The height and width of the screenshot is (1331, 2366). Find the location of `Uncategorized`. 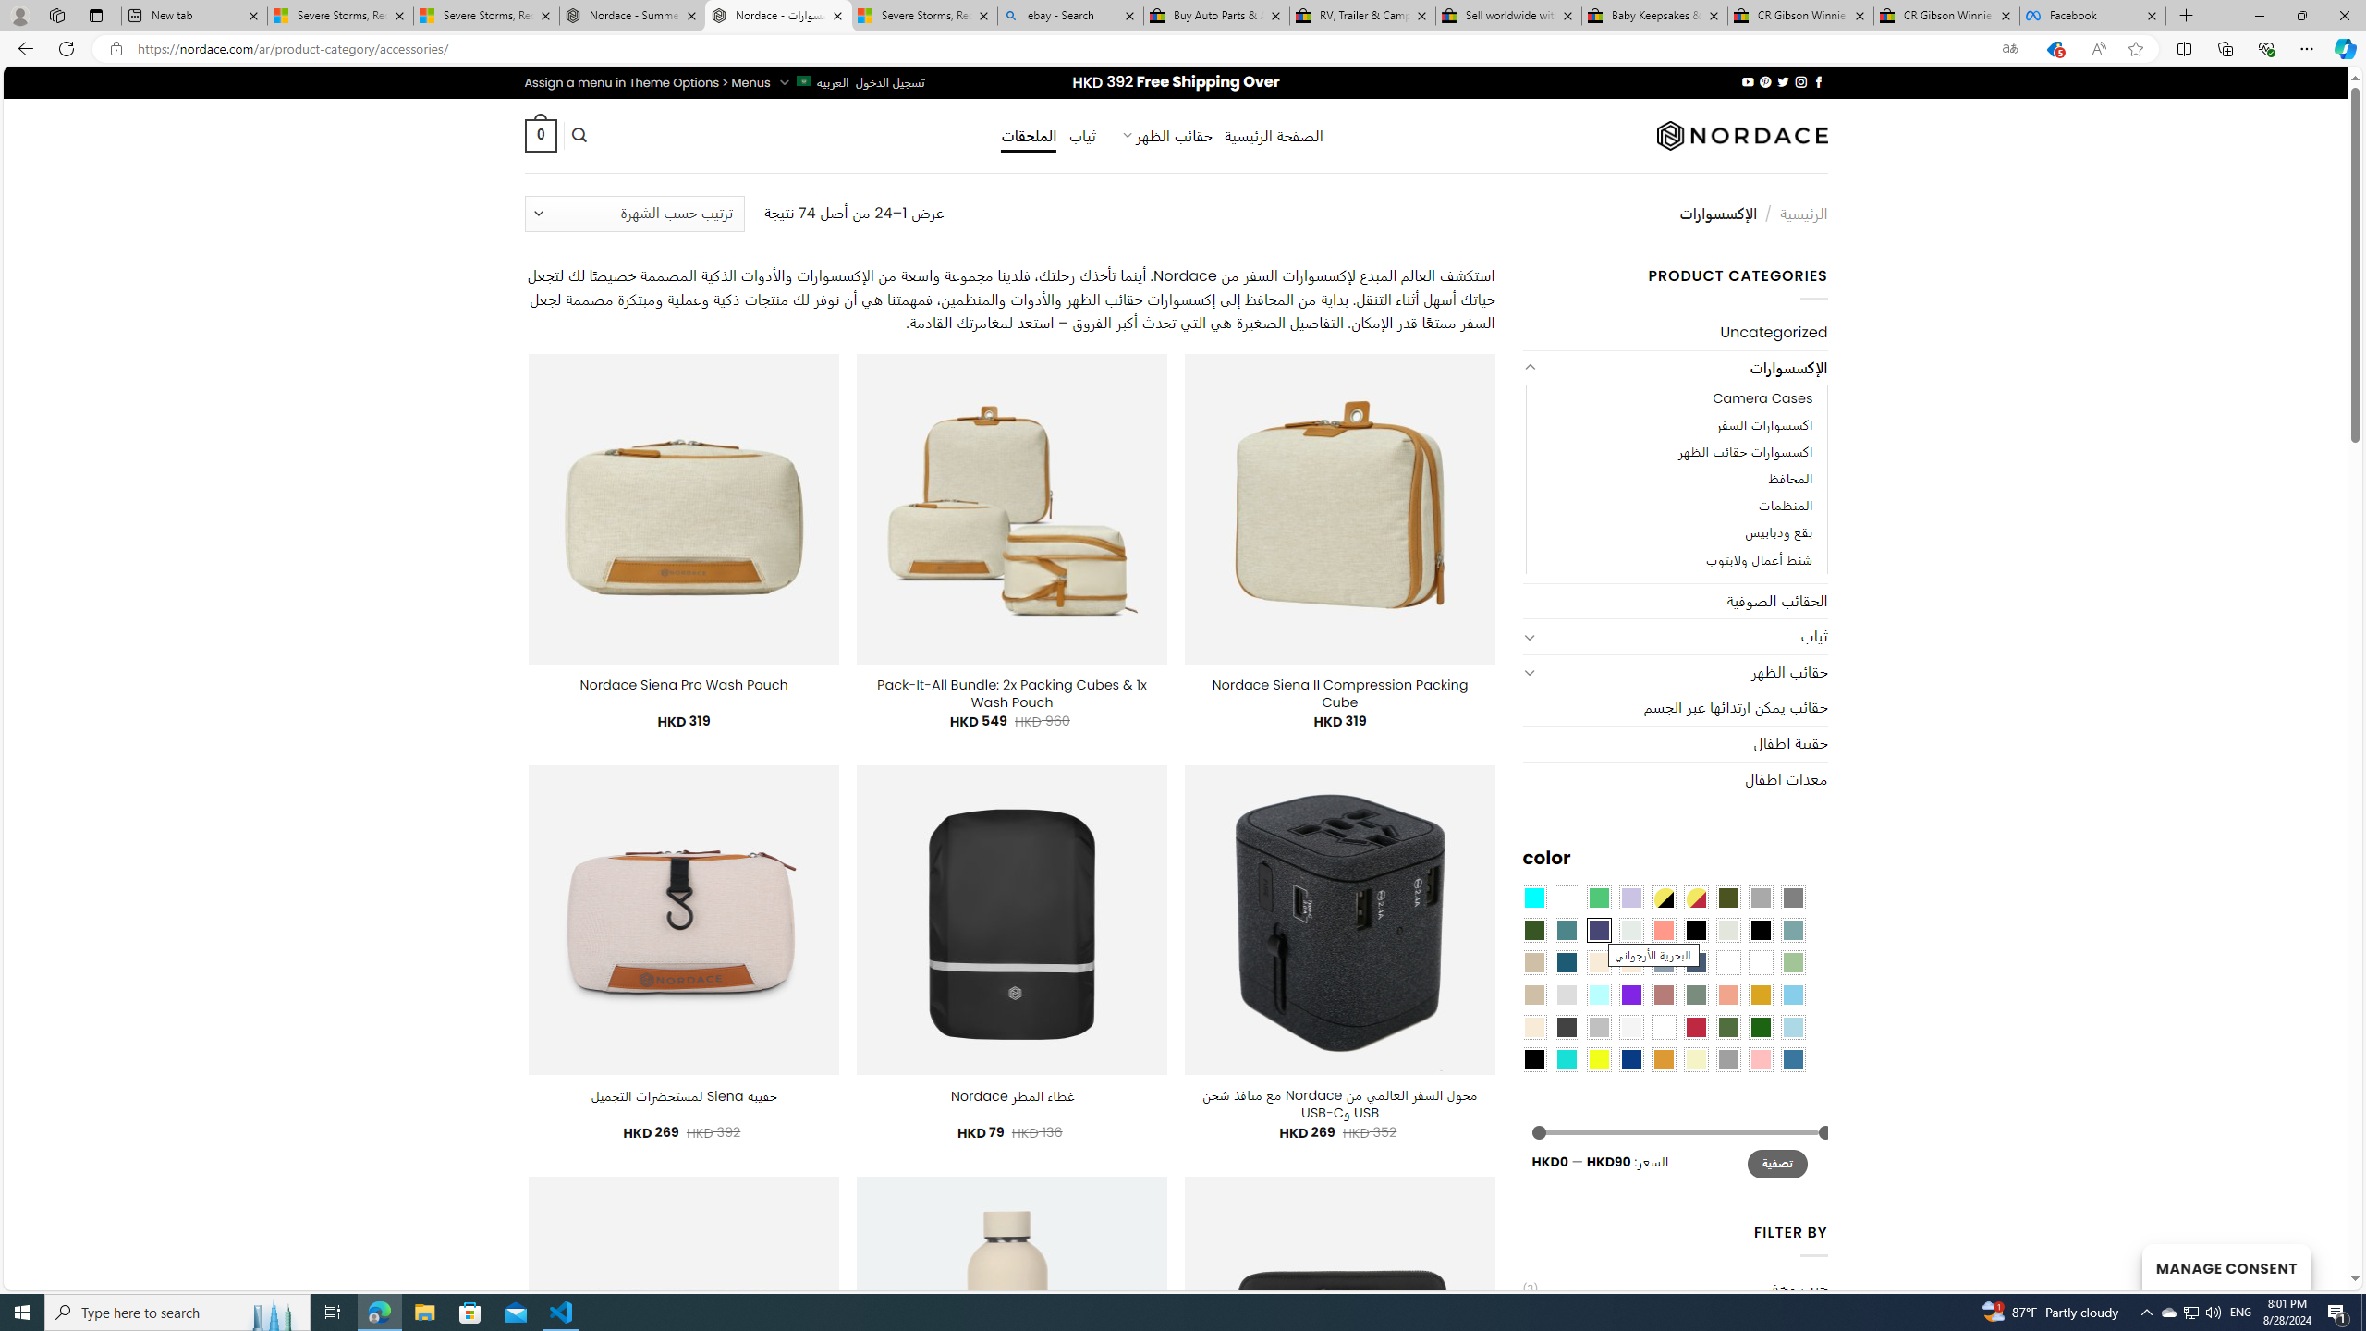

Uncategorized is located at coordinates (1675, 333).